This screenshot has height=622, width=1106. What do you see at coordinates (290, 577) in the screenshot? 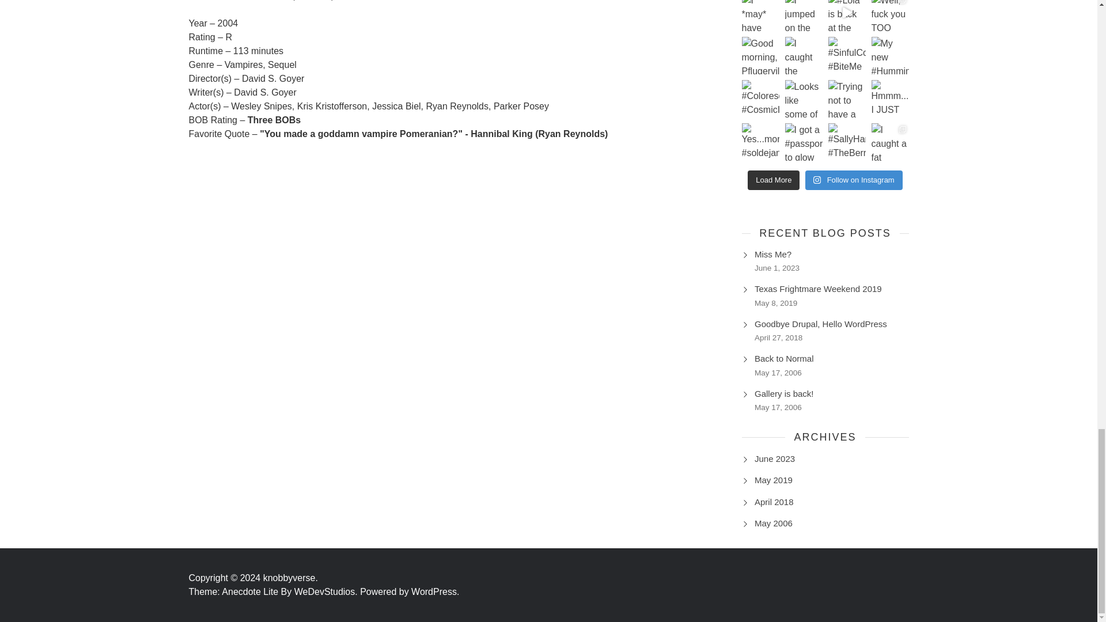
I see `knobbyverse` at bounding box center [290, 577].